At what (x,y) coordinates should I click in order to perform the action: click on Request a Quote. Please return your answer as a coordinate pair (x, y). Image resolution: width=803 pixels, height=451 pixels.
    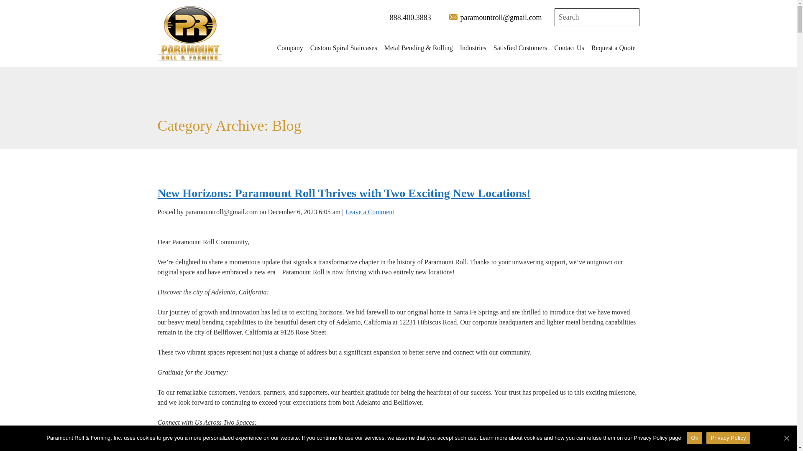
    Looking at the image, I should click on (613, 48).